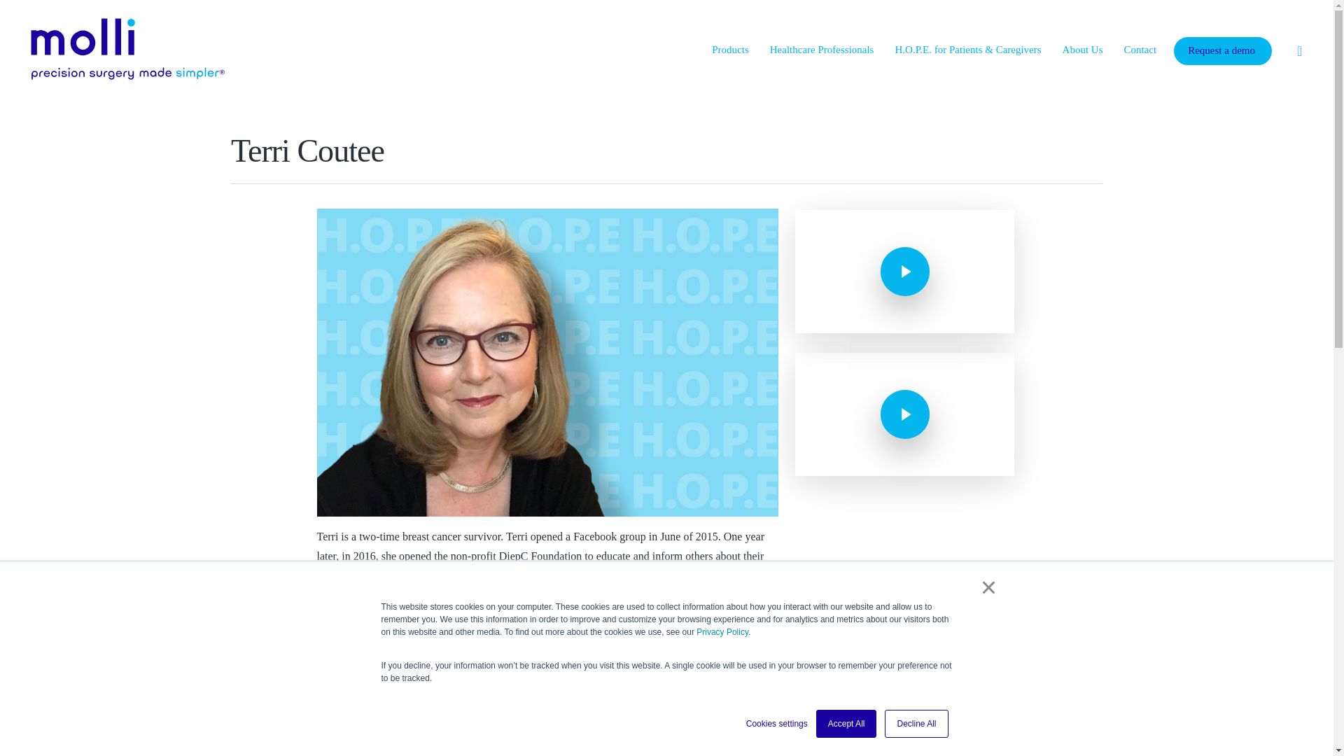 Image resolution: width=1344 pixels, height=756 pixels. What do you see at coordinates (776, 724) in the screenshot?
I see `Cookies settings` at bounding box center [776, 724].